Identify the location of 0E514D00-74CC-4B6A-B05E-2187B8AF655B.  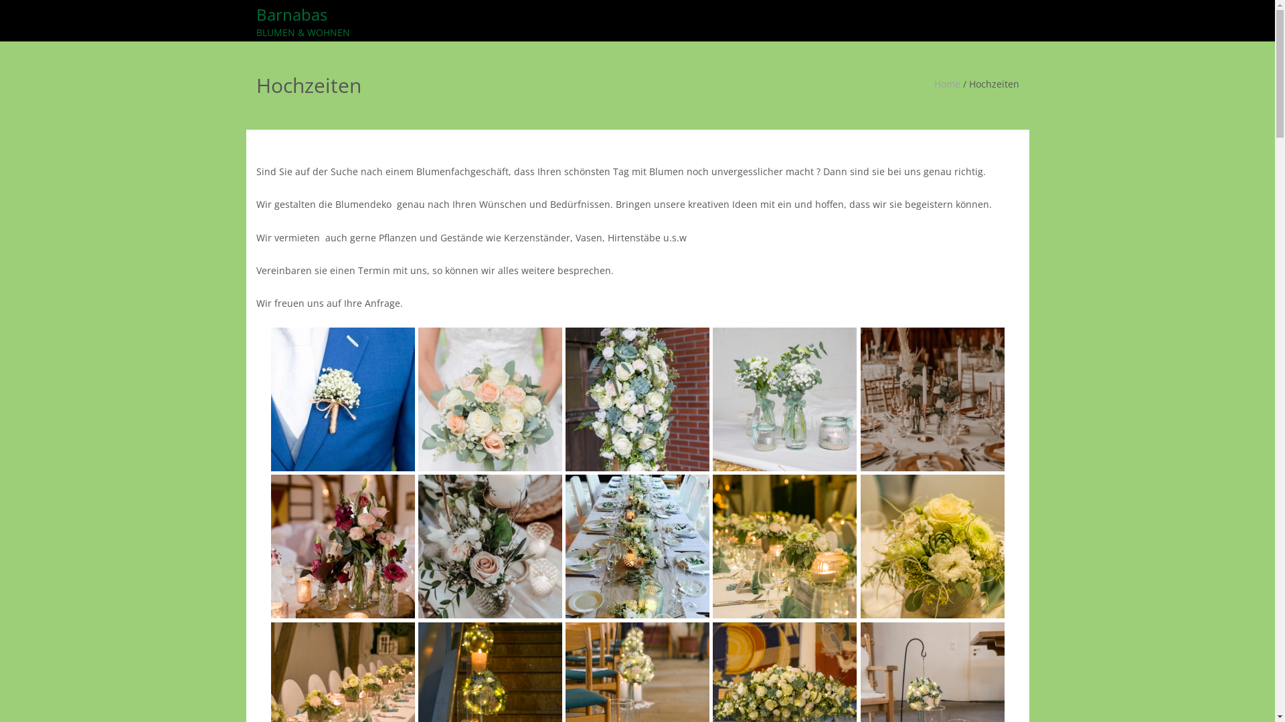
(343, 400).